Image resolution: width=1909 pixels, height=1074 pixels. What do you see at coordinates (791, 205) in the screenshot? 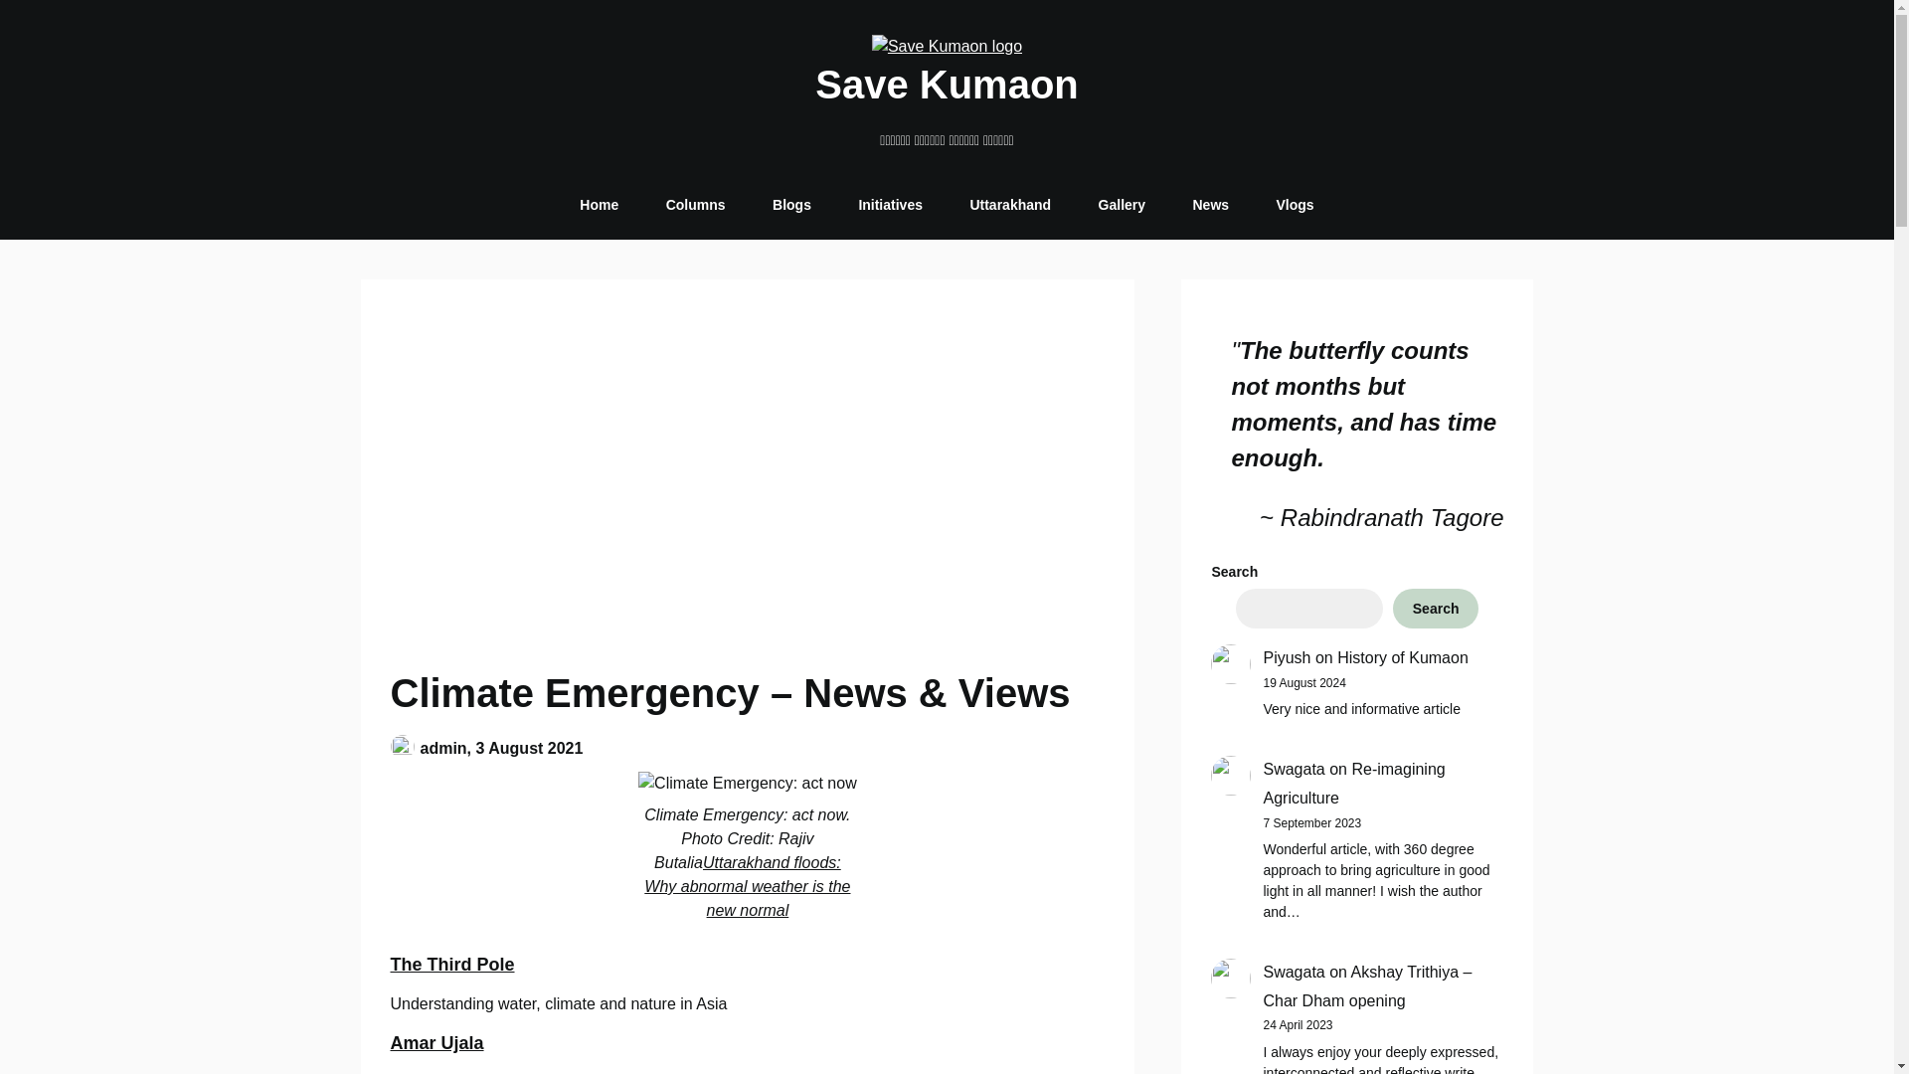
I see `Blogs` at bounding box center [791, 205].